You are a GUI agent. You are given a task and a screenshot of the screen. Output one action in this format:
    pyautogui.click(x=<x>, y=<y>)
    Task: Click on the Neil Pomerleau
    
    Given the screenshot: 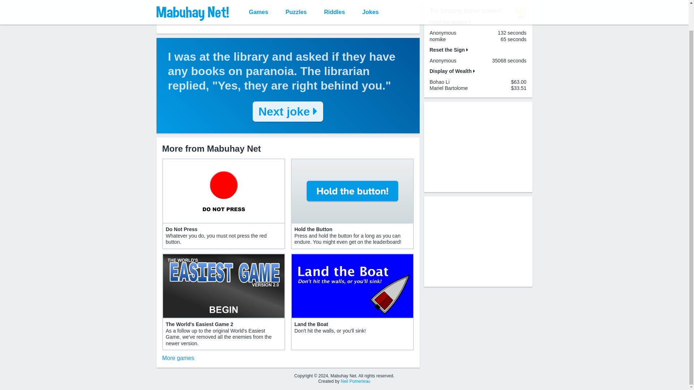 What is the action you would take?
    pyautogui.click(x=355, y=381)
    